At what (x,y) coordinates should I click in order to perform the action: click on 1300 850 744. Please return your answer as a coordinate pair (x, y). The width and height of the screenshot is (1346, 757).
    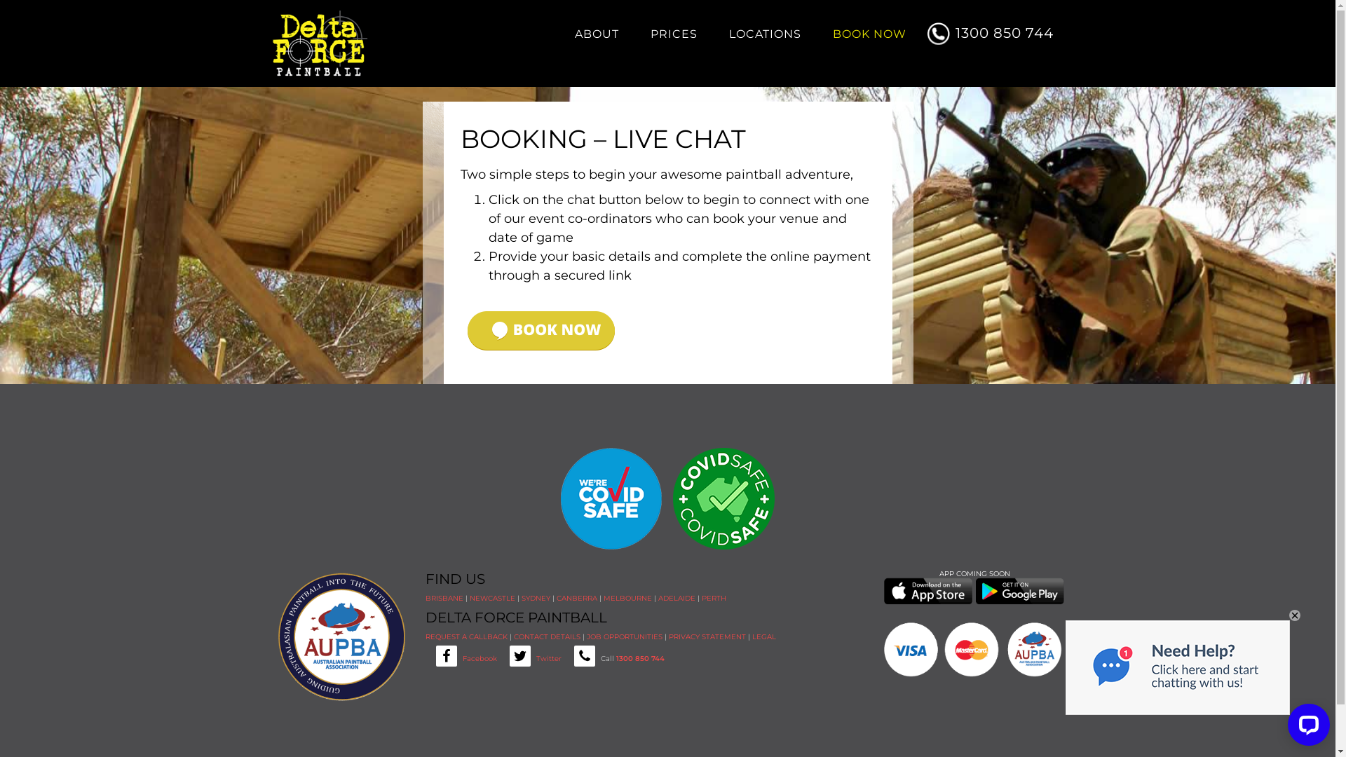
    Looking at the image, I should click on (995, 22).